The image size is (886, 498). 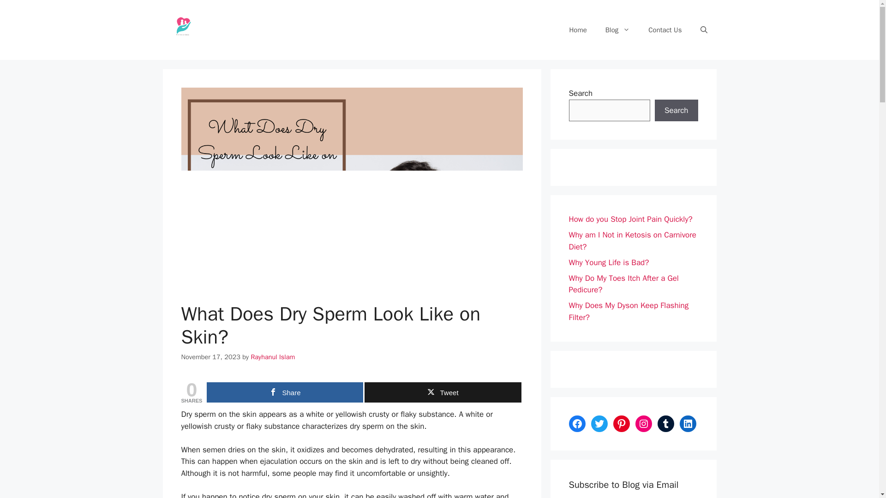 What do you see at coordinates (664, 30) in the screenshot?
I see `Contact Us` at bounding box center [664, 30].